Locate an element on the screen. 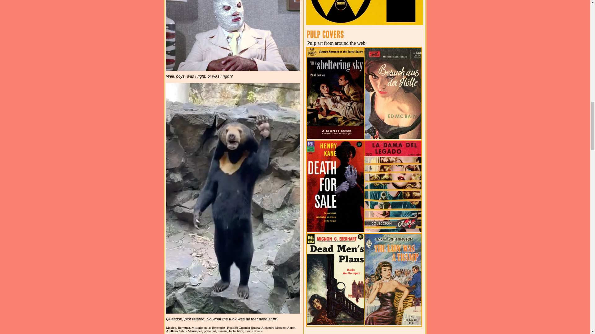 This screenshot has height=334, width=595. cinema is located at coordinates (223, 331).